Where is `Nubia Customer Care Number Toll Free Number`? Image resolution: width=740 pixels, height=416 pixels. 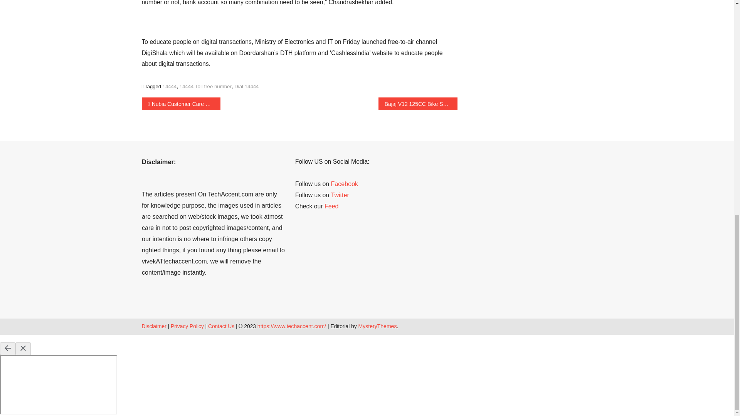 Nubia Customer Care Number Toll Free Number is located at coordinates (181, 104).